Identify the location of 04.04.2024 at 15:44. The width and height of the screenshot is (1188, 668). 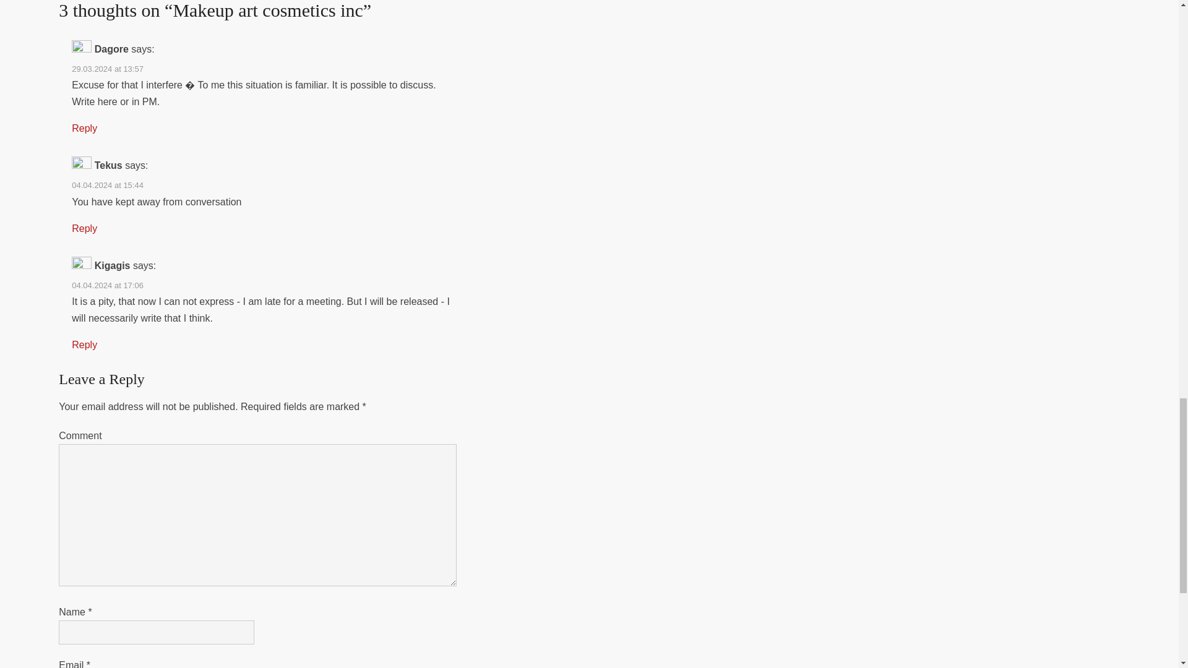
(108, 184).